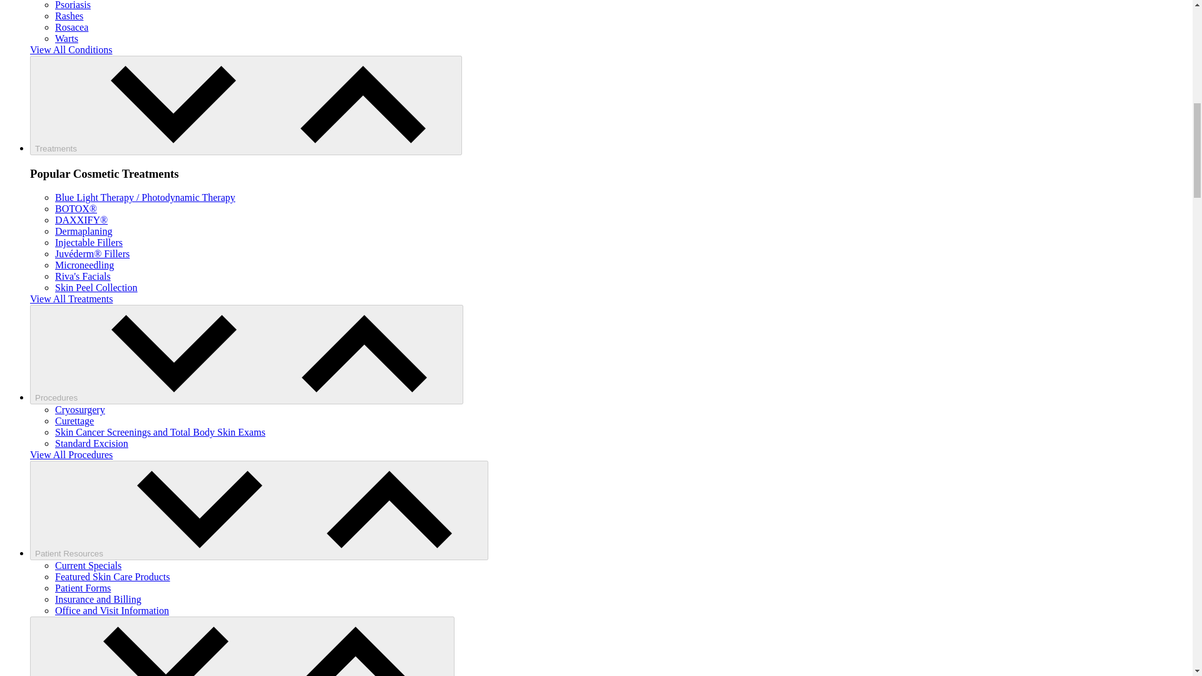 The height and width of the screenshot is (676, 1202). What do you see at coordinates (96, 287) in the screenshot?
I see `Skin Peel Collection` at bounding box center [96, 287].